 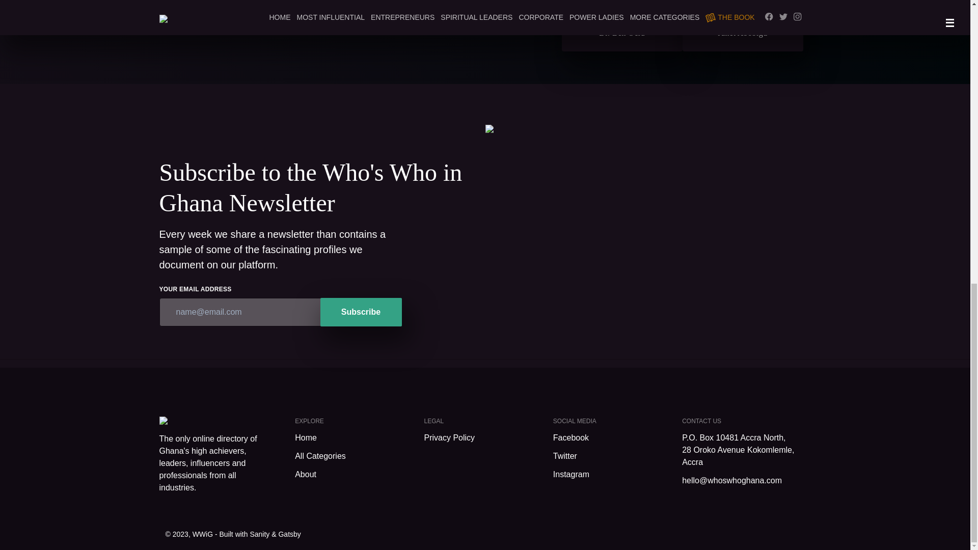 I want to click on Subscribe, so click(x=360, y=312).